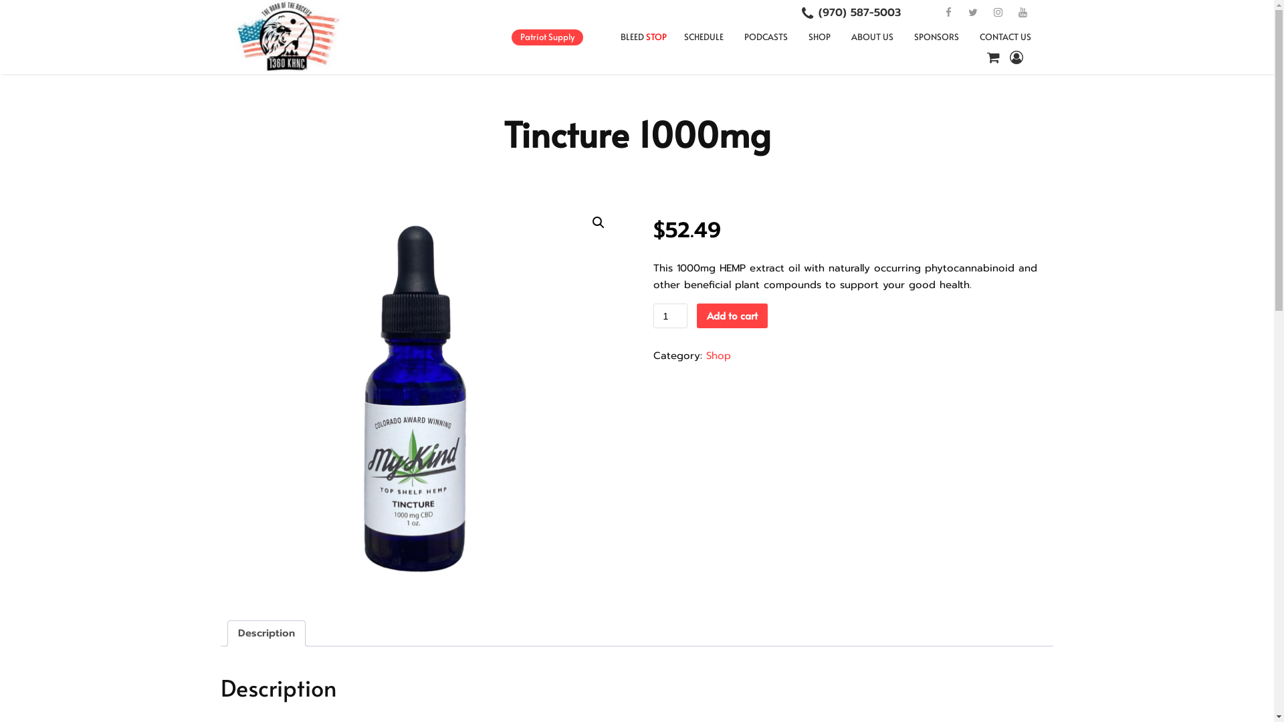  What do you see at coordinates (936, 37) in the screenshot?
I see `SPONSORS` at bounding box center [936, 37].